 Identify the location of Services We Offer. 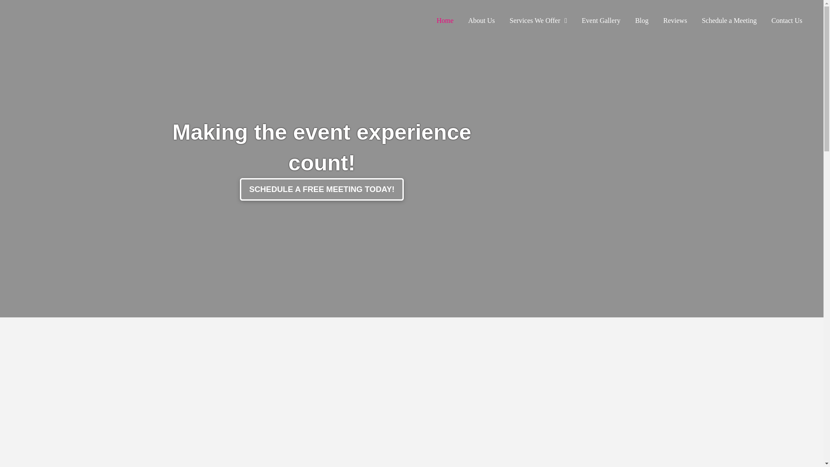
(538, 21).